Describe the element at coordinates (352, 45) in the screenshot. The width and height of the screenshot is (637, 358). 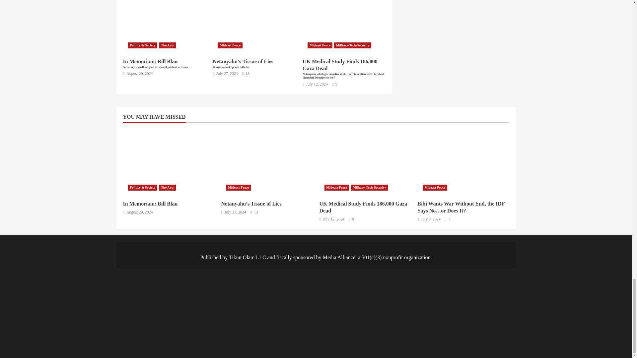
I see `Military-Tech-Security` at that location.